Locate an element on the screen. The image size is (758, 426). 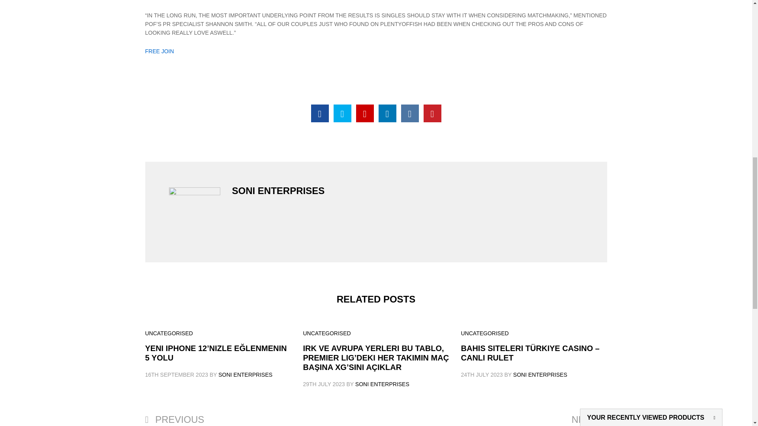
UNCATEGORISED is located at coordinates (485, 333).